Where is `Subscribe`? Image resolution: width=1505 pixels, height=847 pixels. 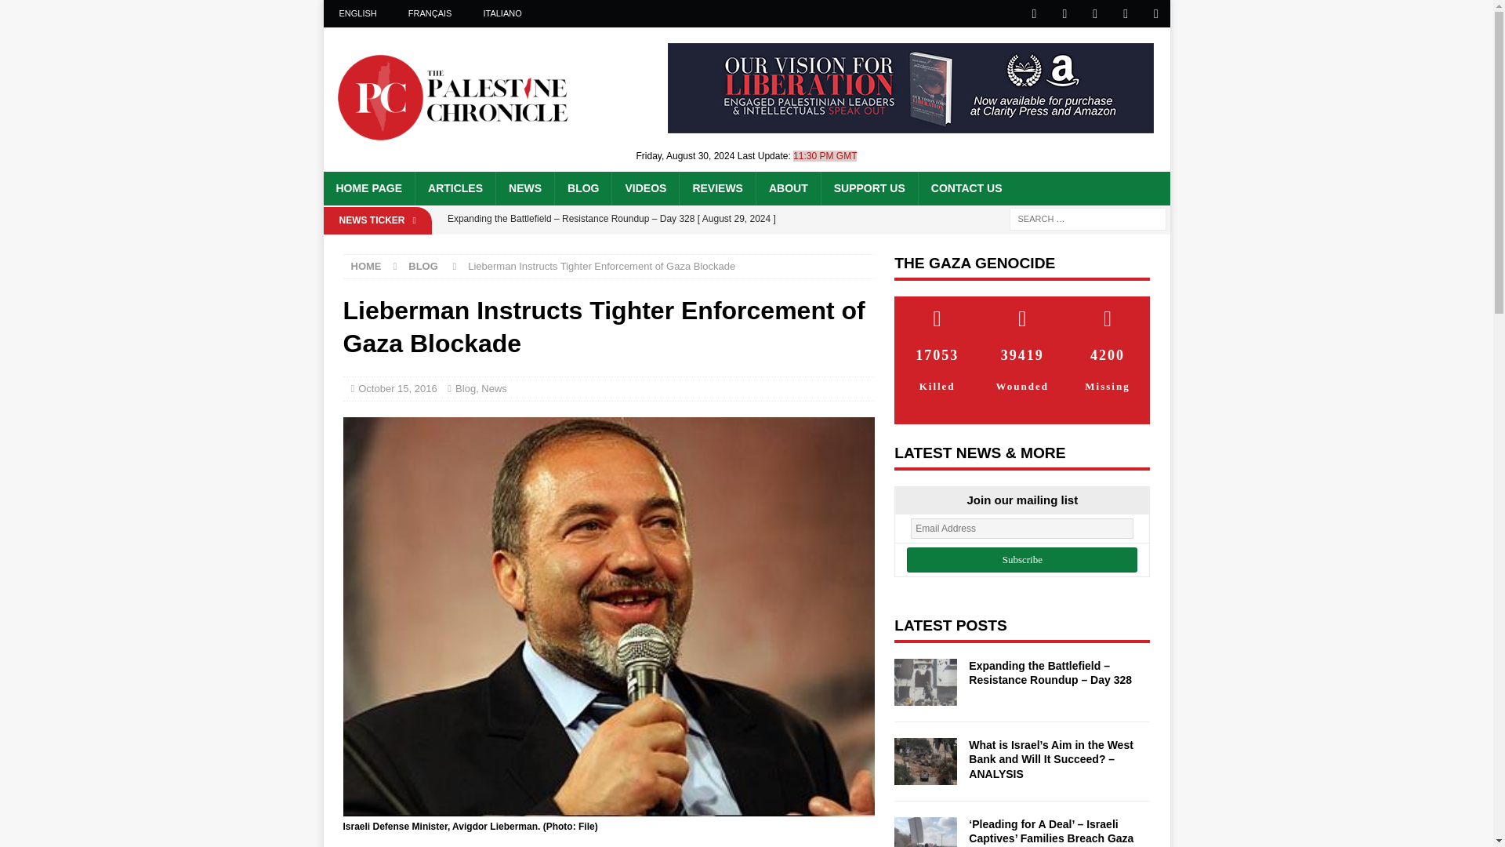 Subscribe is located at coordinates (1022, 560).